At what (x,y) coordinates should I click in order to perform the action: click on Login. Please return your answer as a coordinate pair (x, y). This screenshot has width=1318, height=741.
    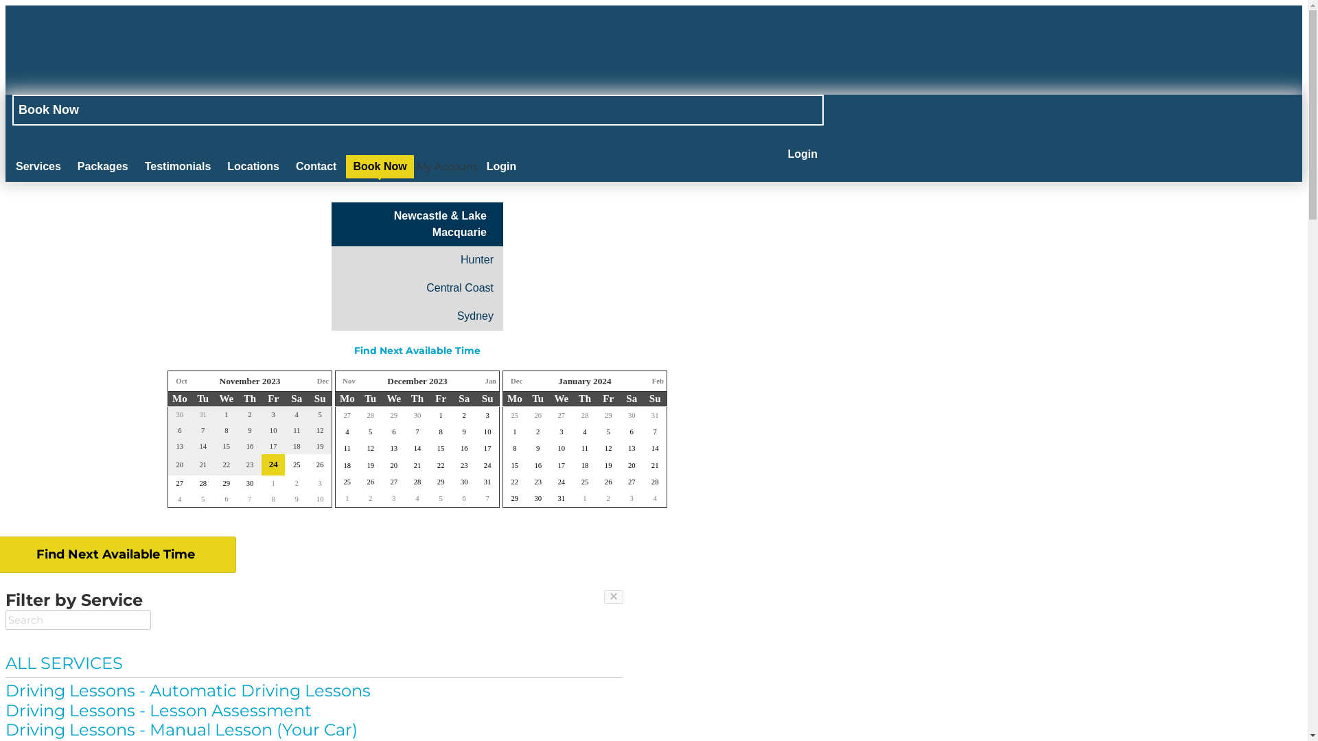
    Looking at the image, I should click on (802, 154).